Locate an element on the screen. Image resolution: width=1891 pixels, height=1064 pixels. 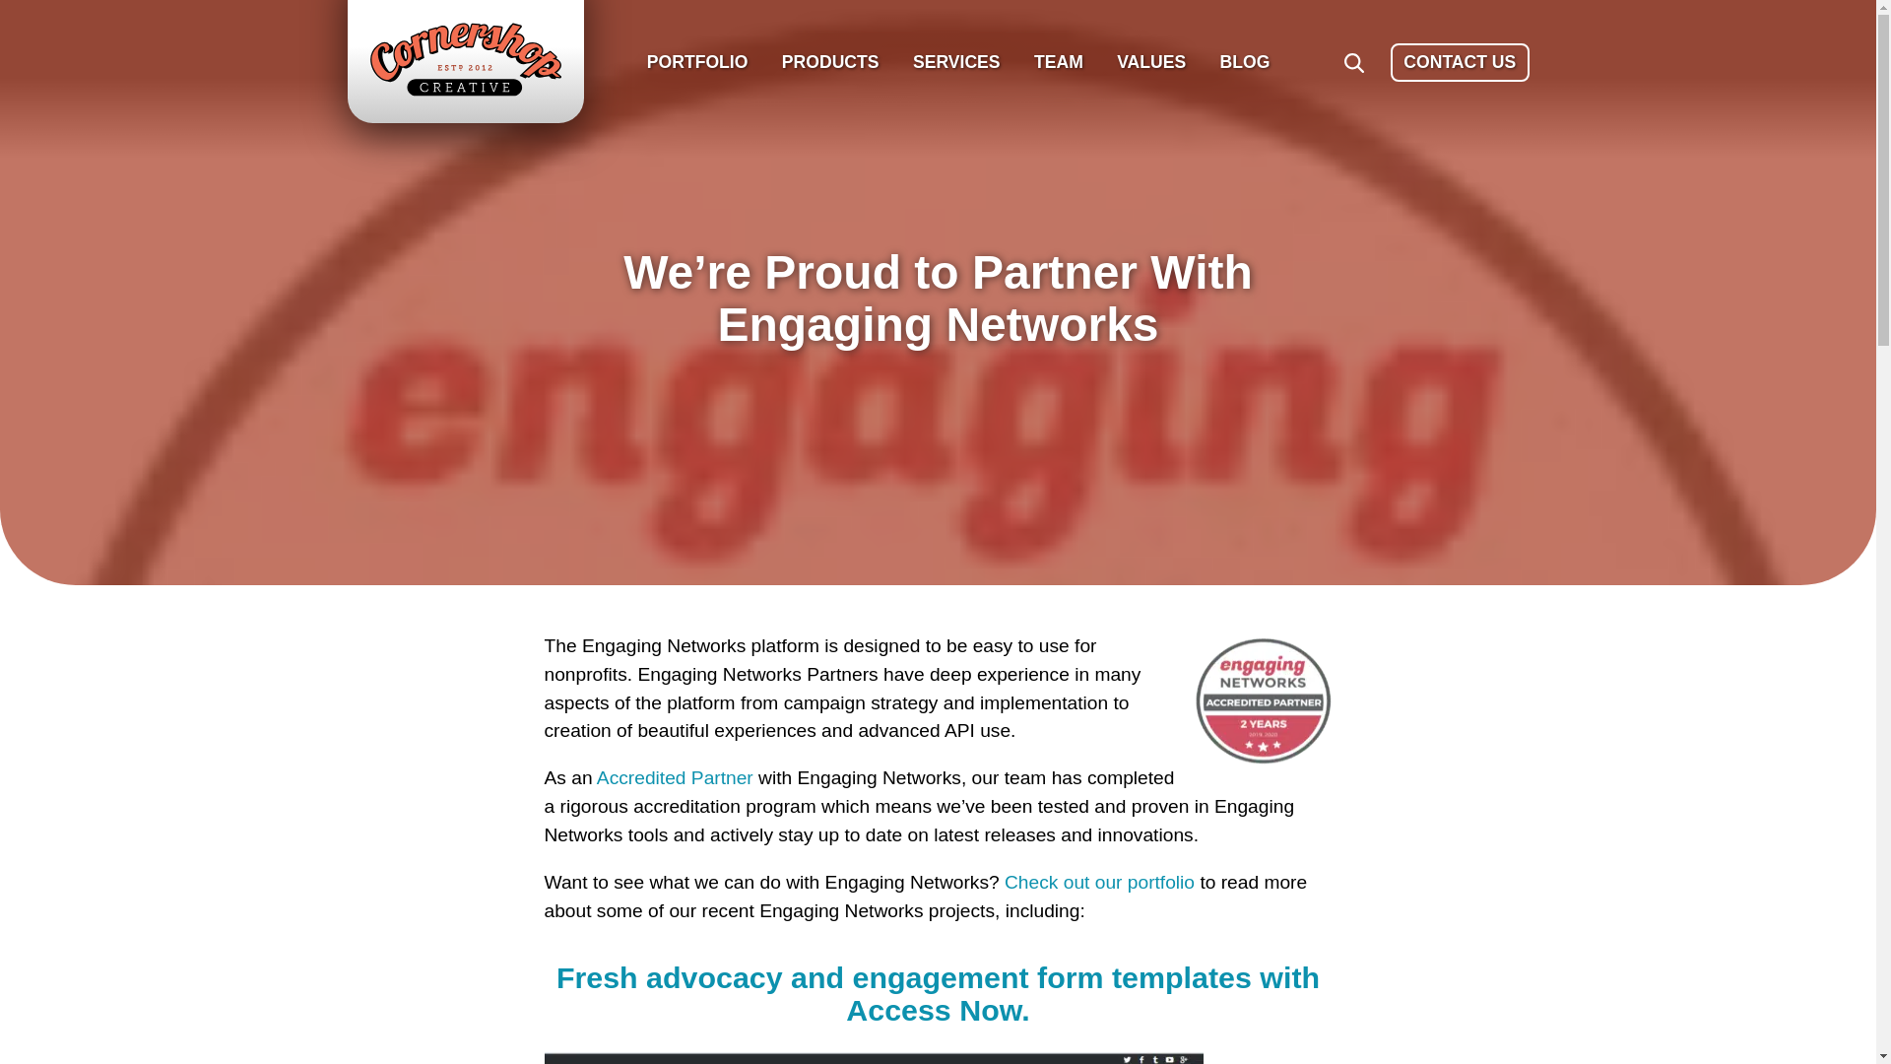
VALUES is located at coordinates (1151, 63).